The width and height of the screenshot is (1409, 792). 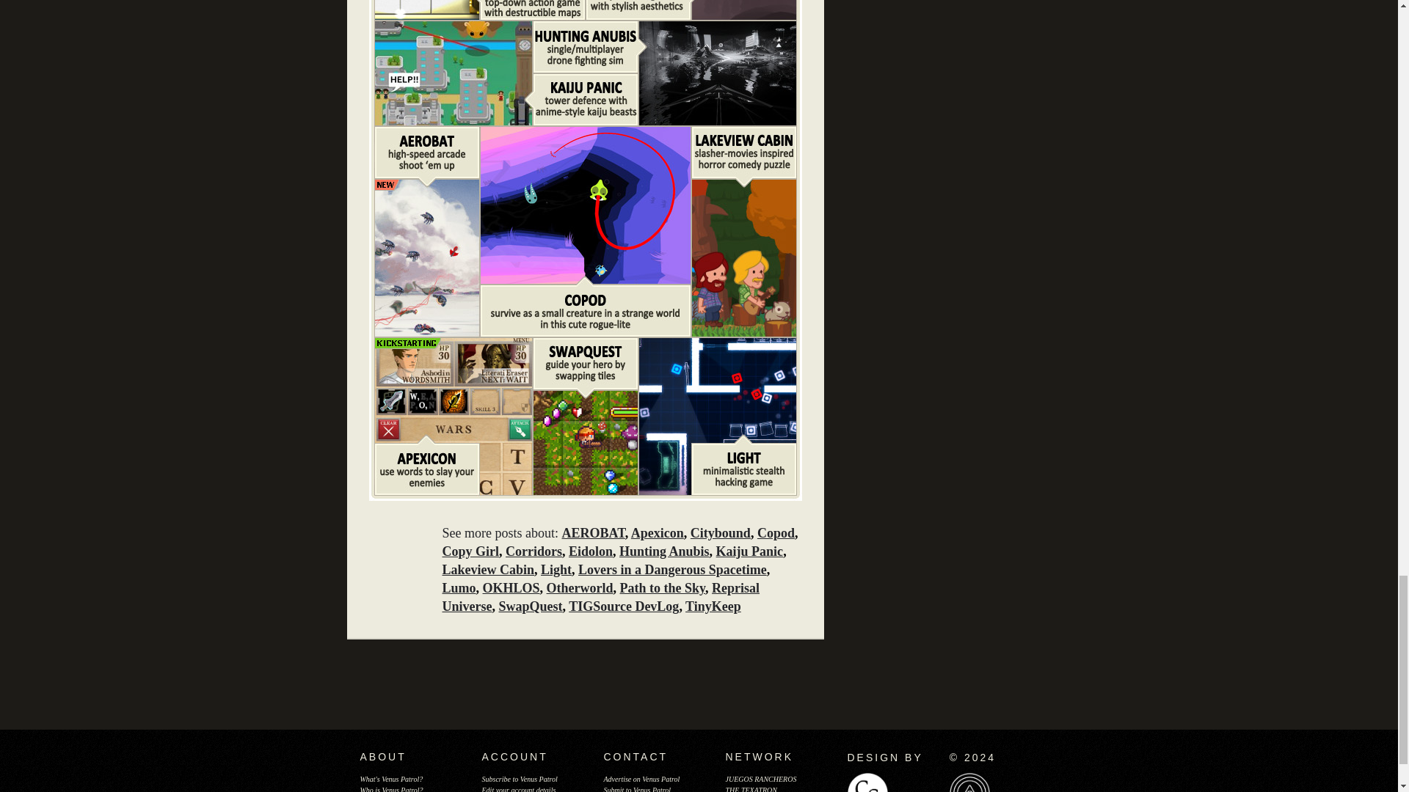 What do you see at coordinates (743, 9) in the screenshot?
I see `Eidolon on TIGSource forums` at bounding box center [743, 9].